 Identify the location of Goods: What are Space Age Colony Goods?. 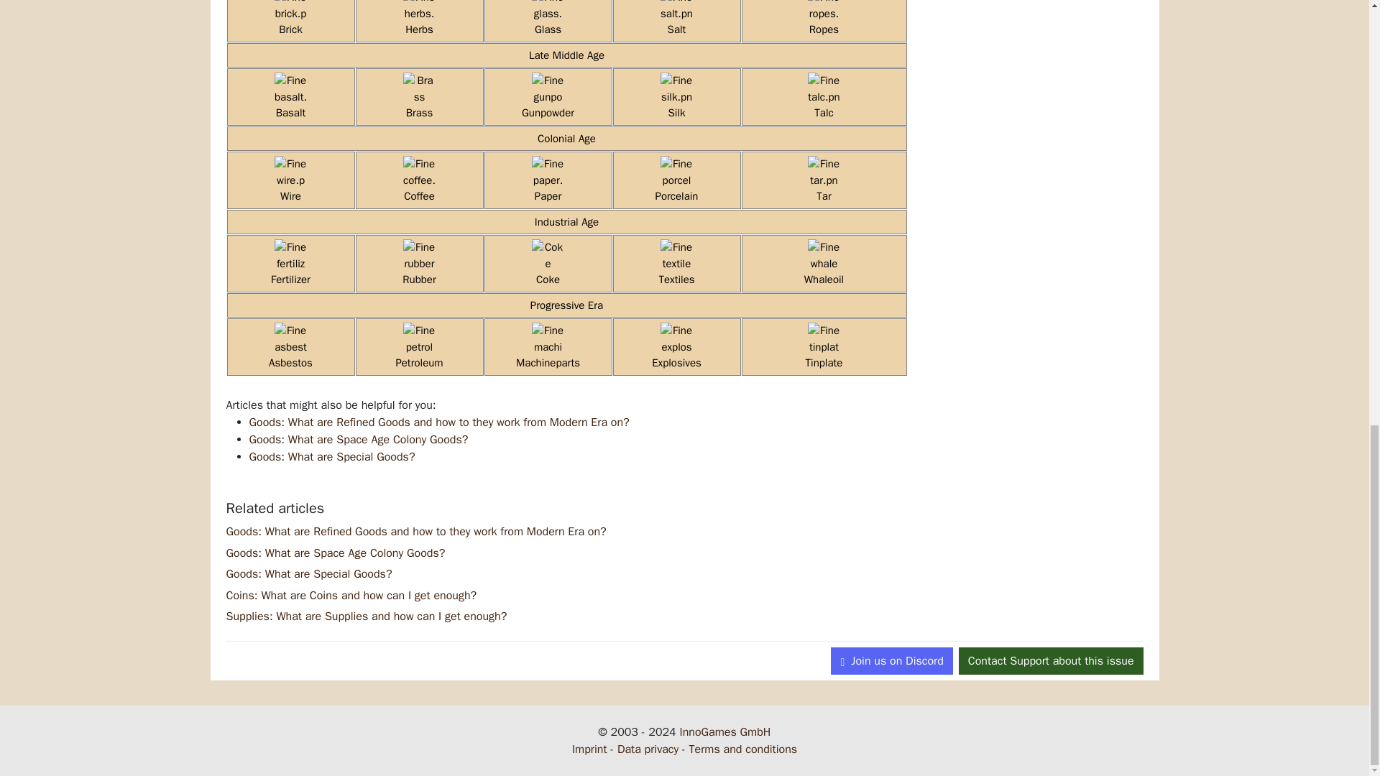
(358, 440).